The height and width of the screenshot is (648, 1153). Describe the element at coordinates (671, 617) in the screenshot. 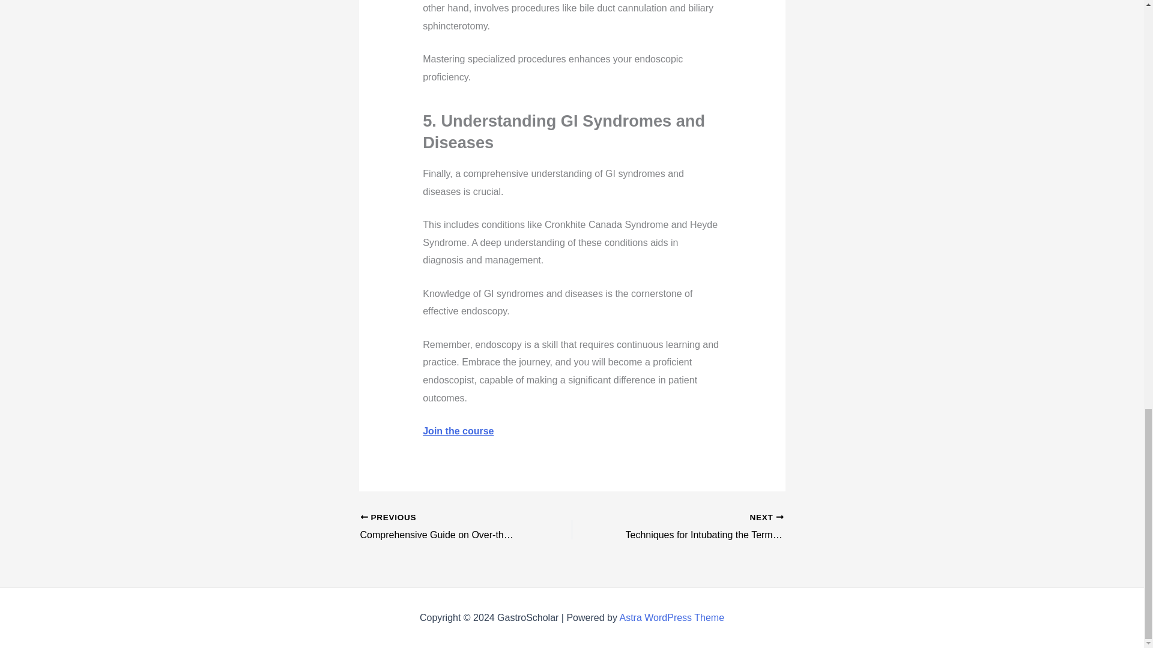

I see `Astra WordPress Theme` at that location.